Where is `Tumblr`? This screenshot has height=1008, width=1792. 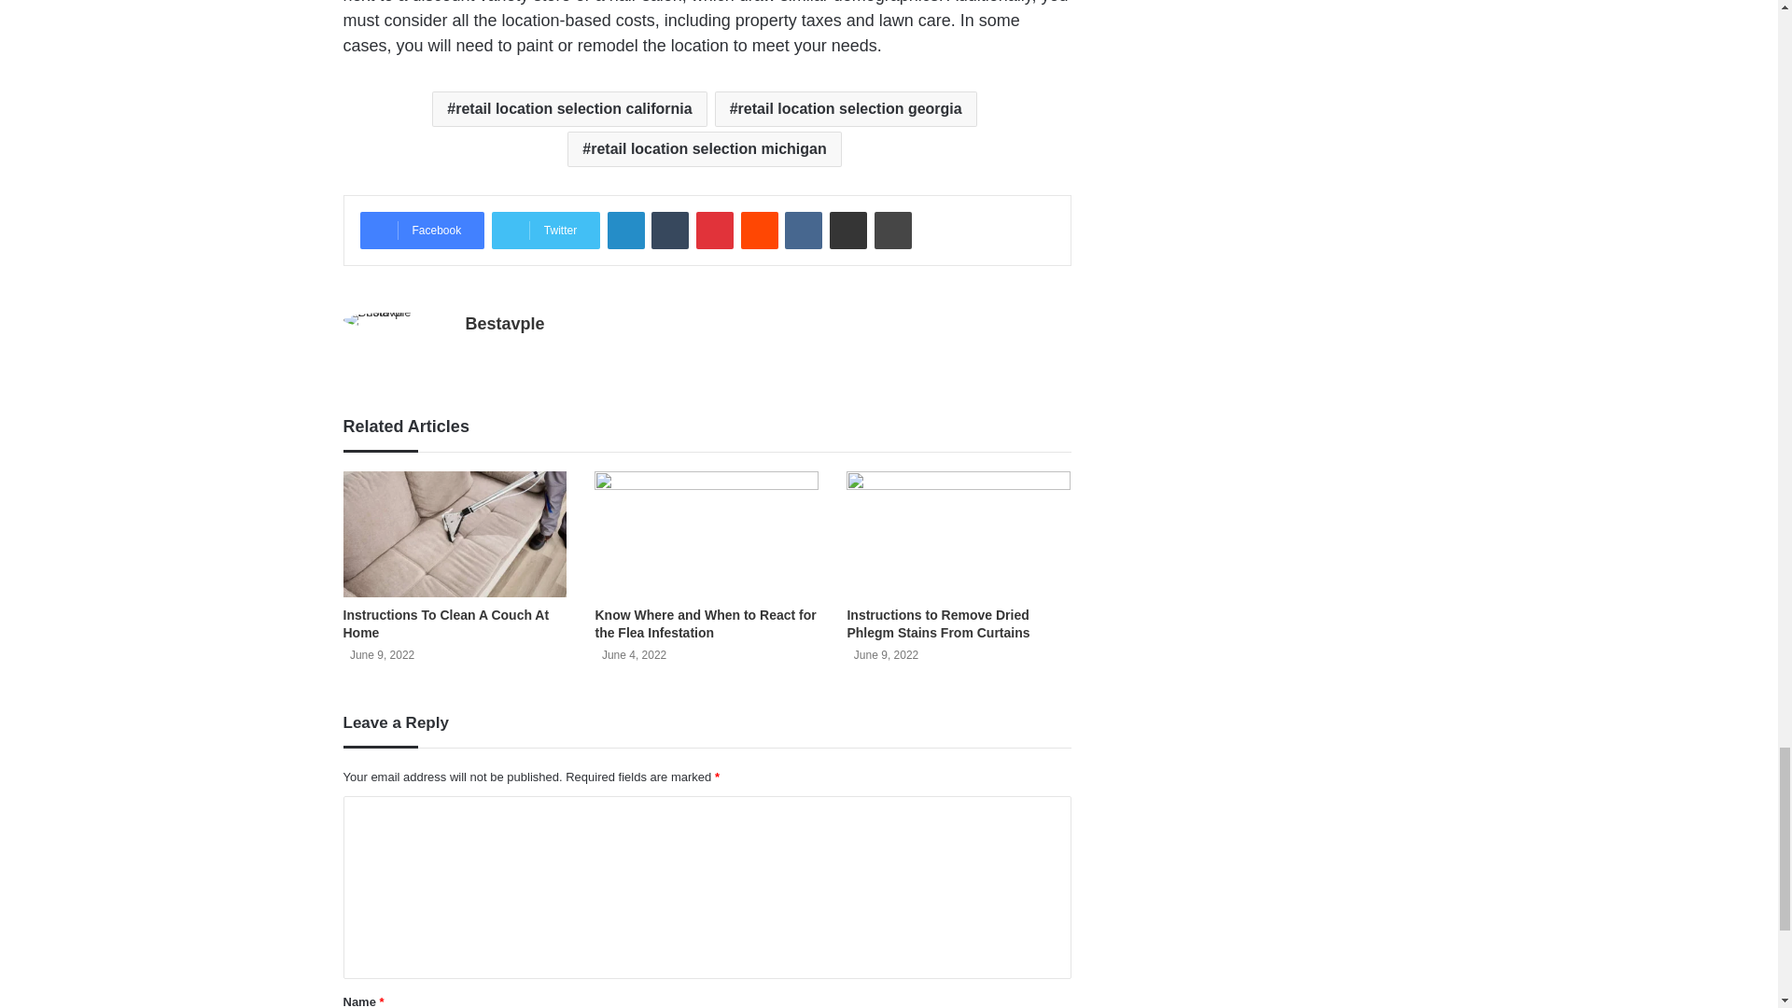 Tumblr is located at coordinates (670, 230).